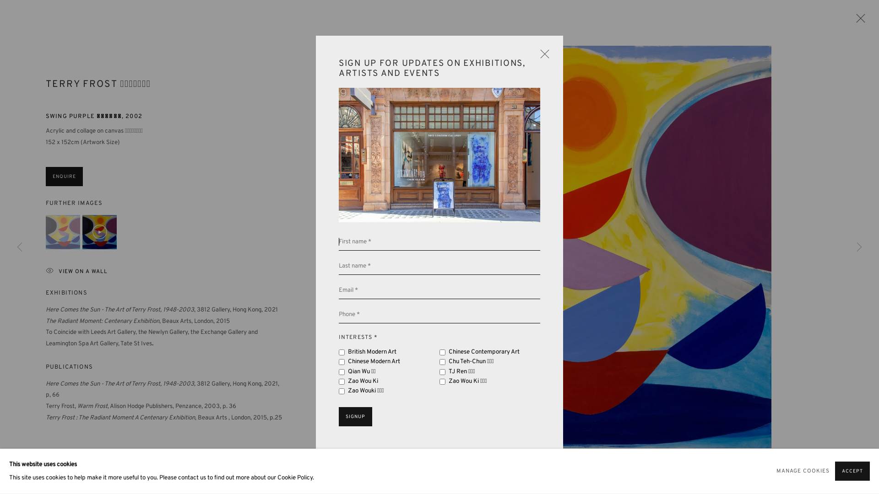 The image size is (879, 494). Describe the element at coordinates (64, 177) in the screenshot. I see `ENQUIRE` at that location.